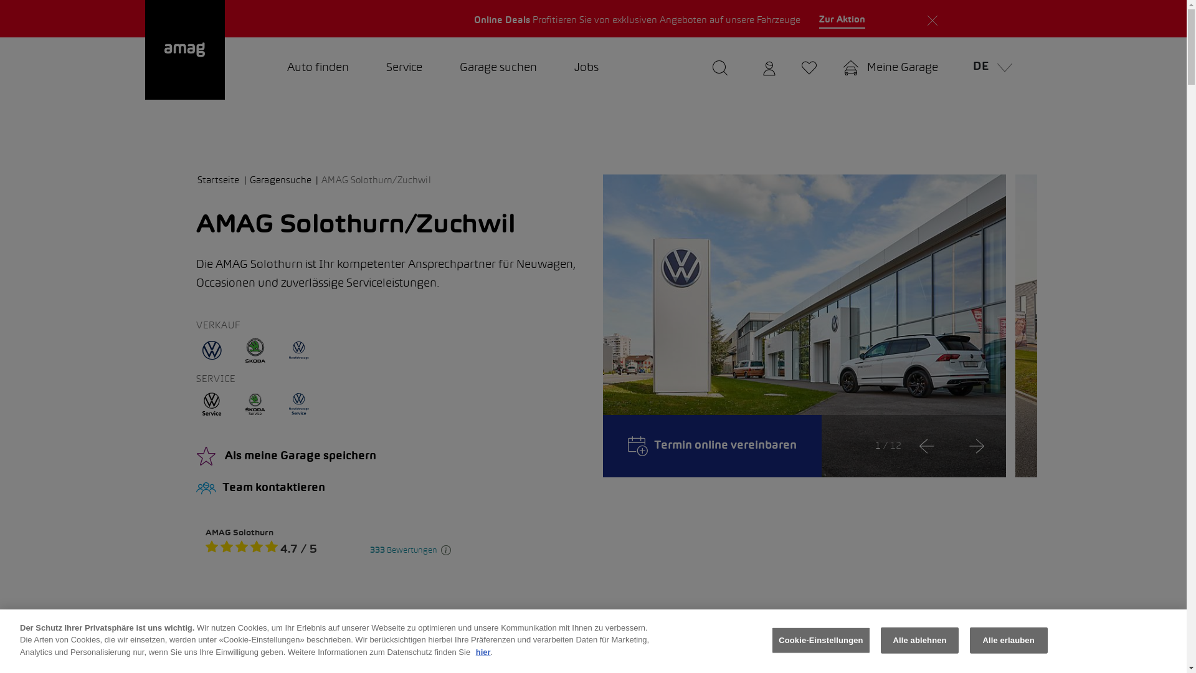  What do you see at coordinates (919, 641) in the screenshot?
I see `Alle ablehnen` at bounding box center [919, 641].